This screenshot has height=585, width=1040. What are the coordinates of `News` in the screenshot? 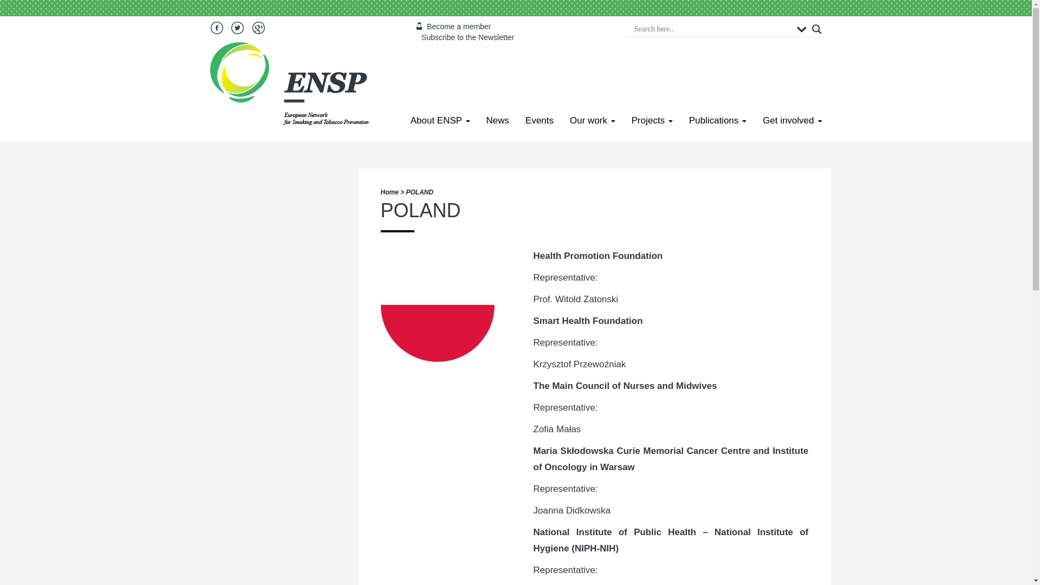 It's located at (498, 120).